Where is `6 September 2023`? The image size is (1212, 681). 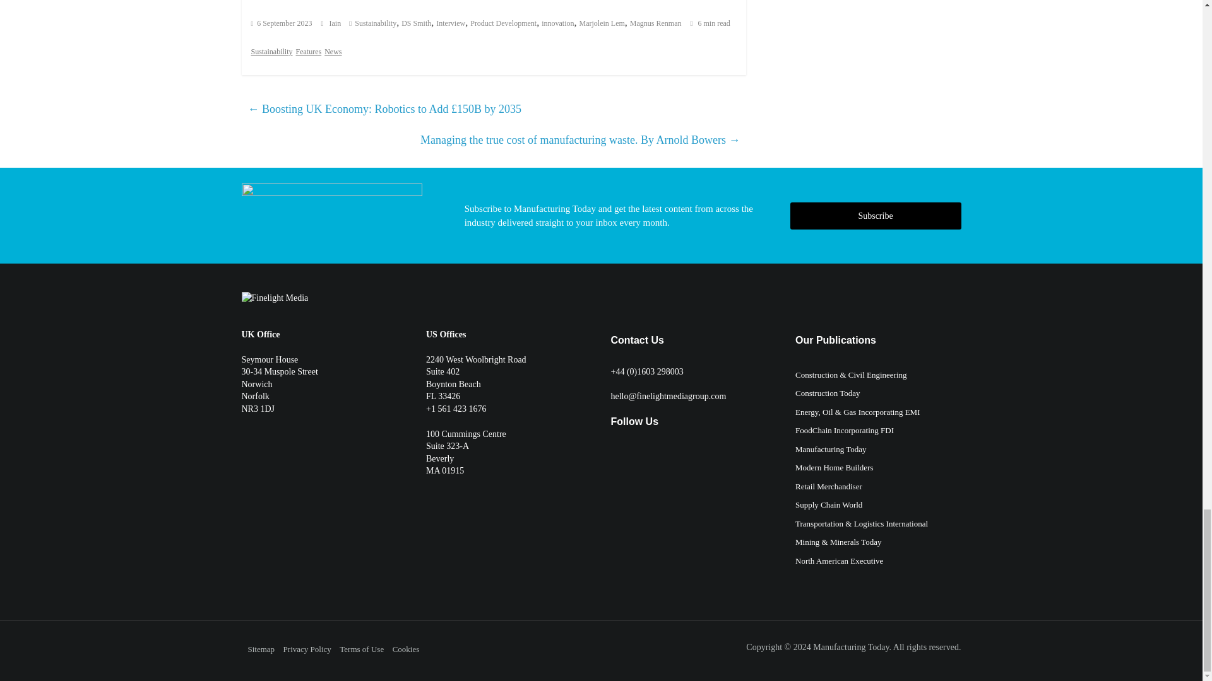
6 September 2023 is located at coordinates (282, 23).